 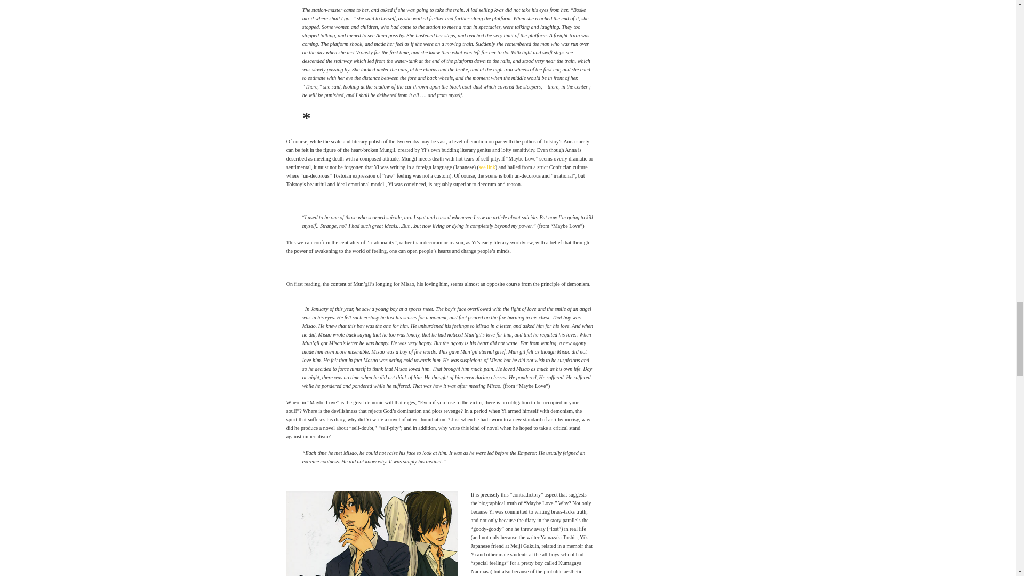 I want to click on g, so click(x=372, y=533).